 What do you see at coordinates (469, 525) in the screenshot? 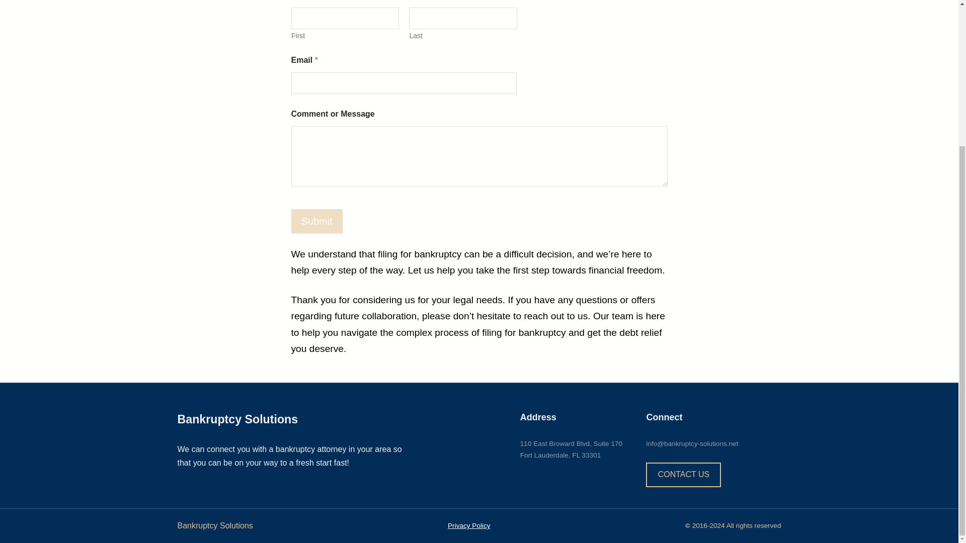
I see `Privacy Policy` at bounding box center [469, 525].